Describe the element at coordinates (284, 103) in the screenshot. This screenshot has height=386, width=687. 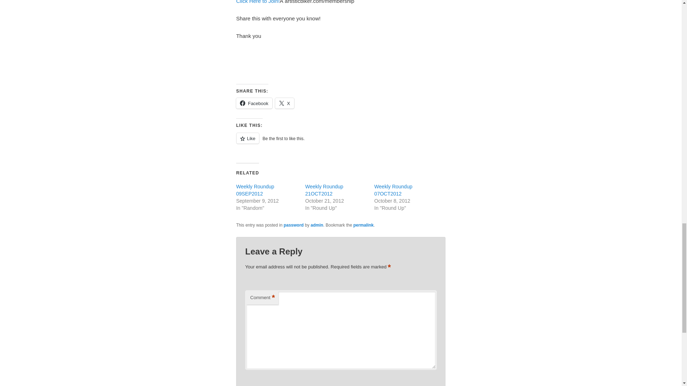
I see `Click to share on X` at that location.